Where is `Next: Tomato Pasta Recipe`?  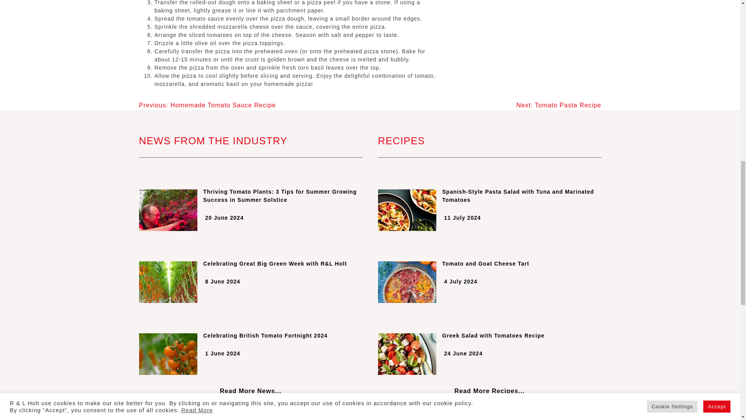
Next: Tomato Pasta Recipe is located at coordinates (559, 105).